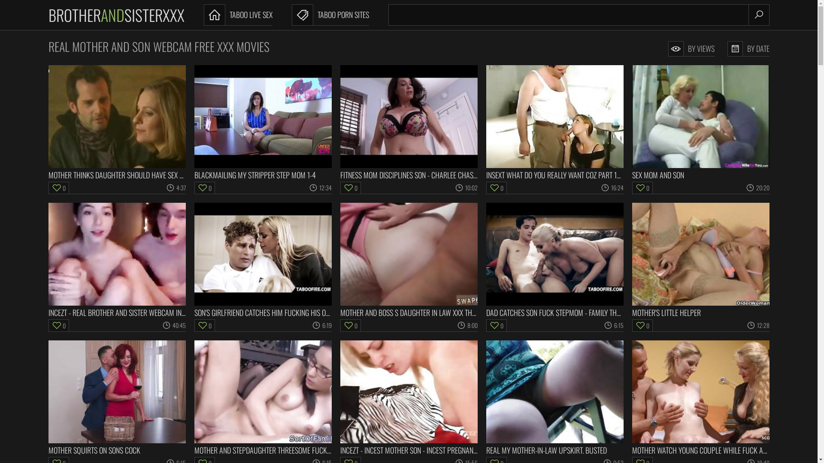 Image resolution: width=824 pixels, height=463 pixels. I want to click on BY DATE, so click(748, 49).